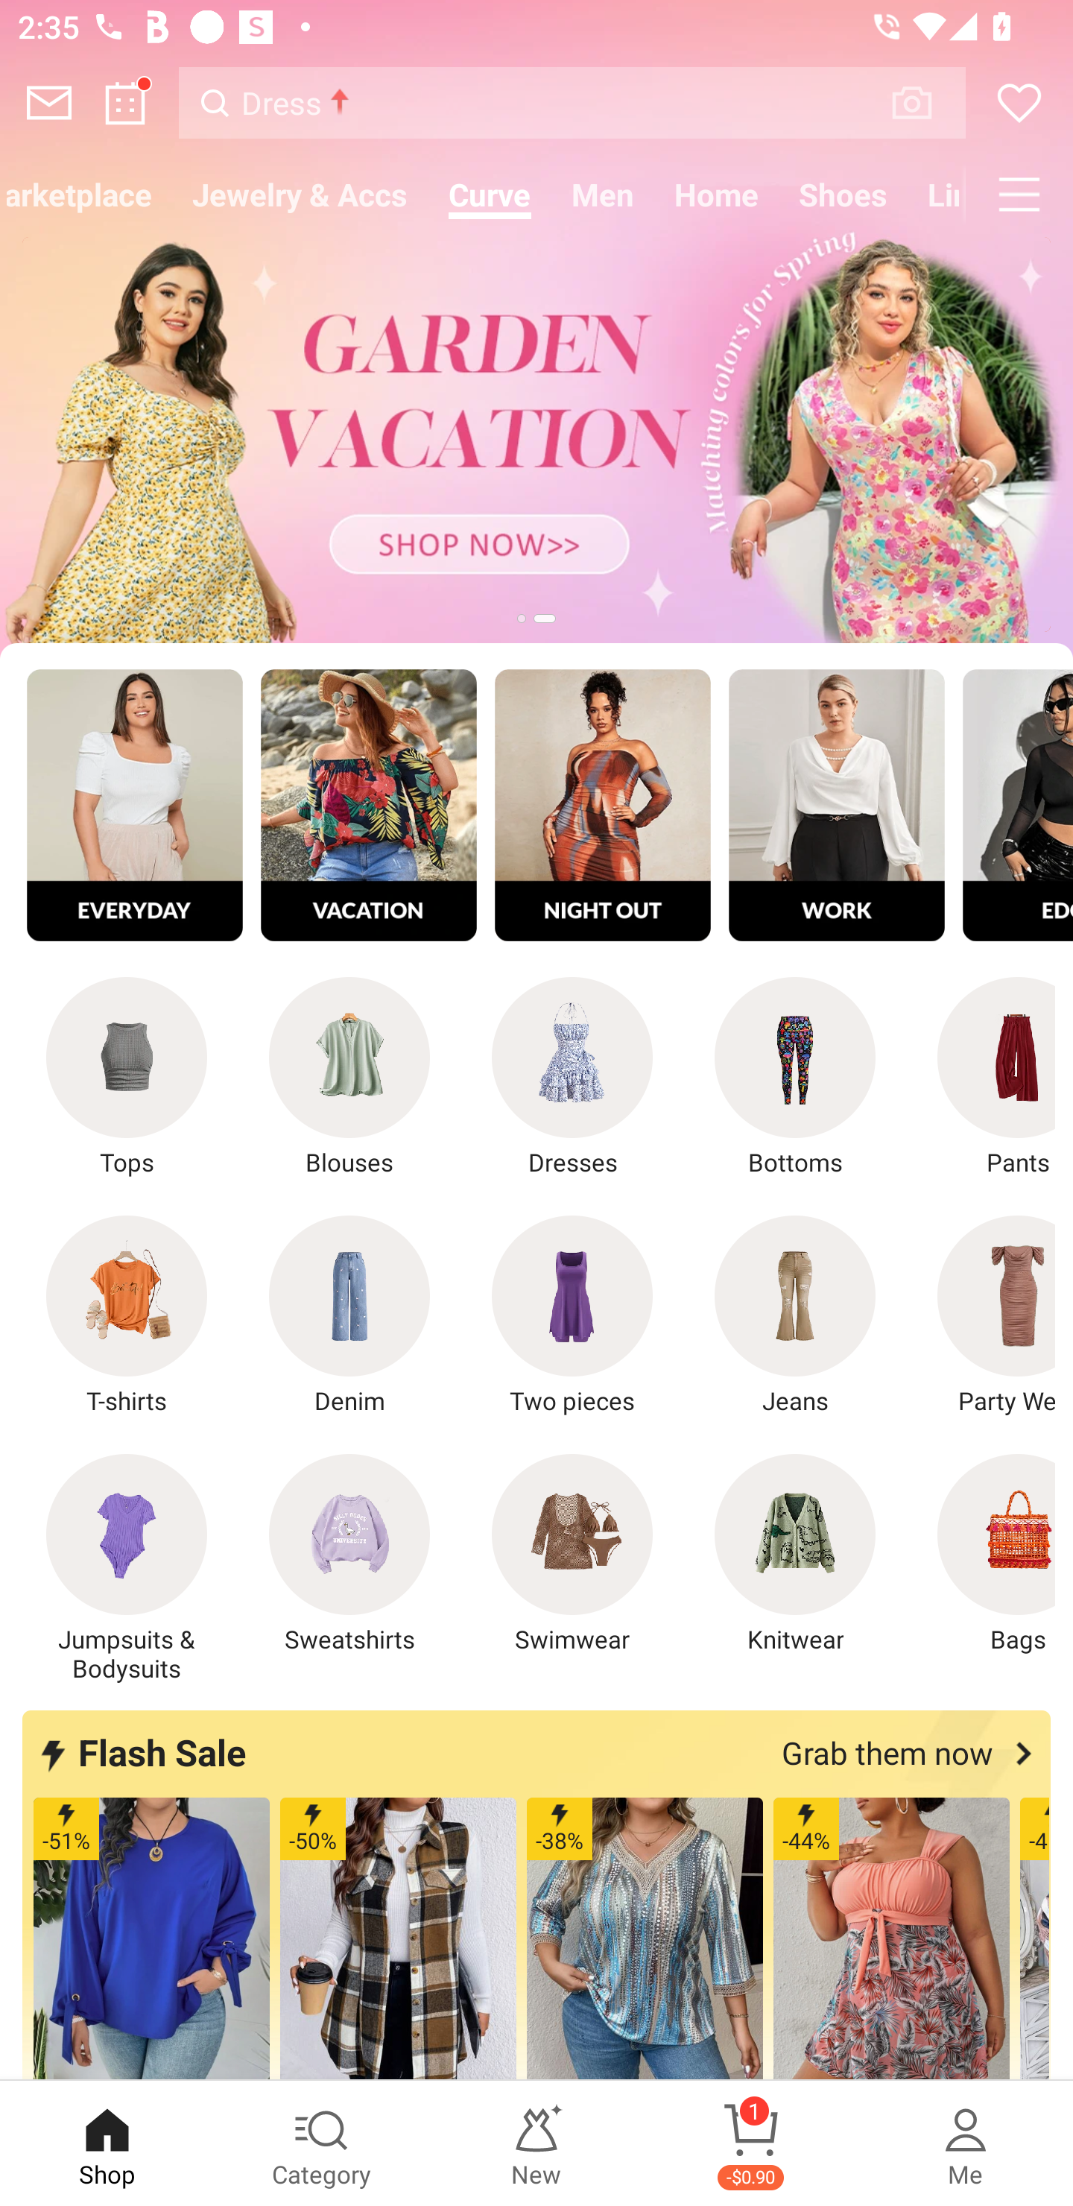 This screenshot has height=2206, width=1073. I want to click on Bottoms, so click(795, 1078).